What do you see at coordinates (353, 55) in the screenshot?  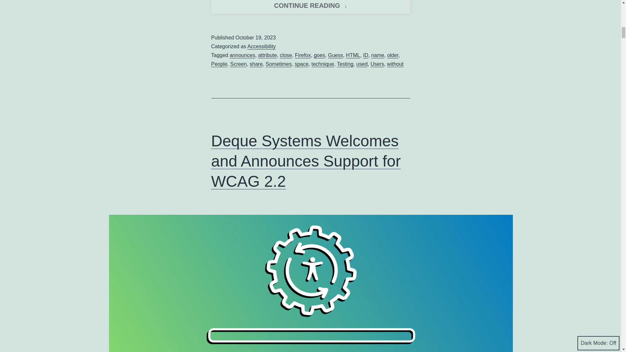 I see `announces` at bounding box center [353, 55].